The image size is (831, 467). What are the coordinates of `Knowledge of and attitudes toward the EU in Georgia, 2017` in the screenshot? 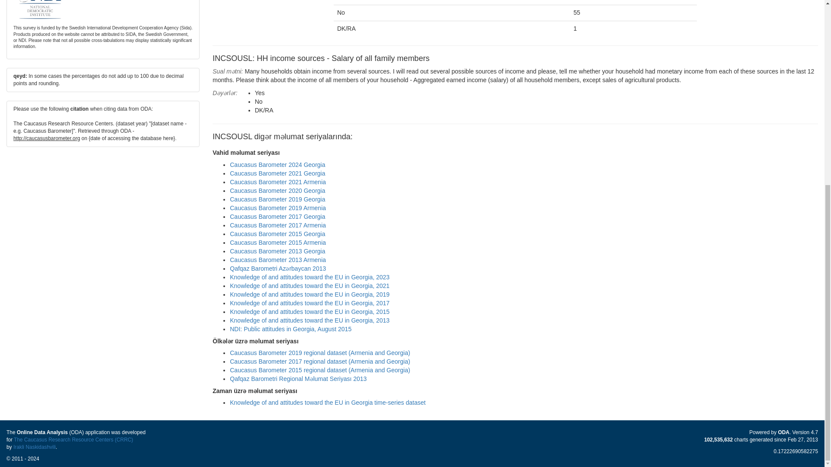 It's located at (310, 303).